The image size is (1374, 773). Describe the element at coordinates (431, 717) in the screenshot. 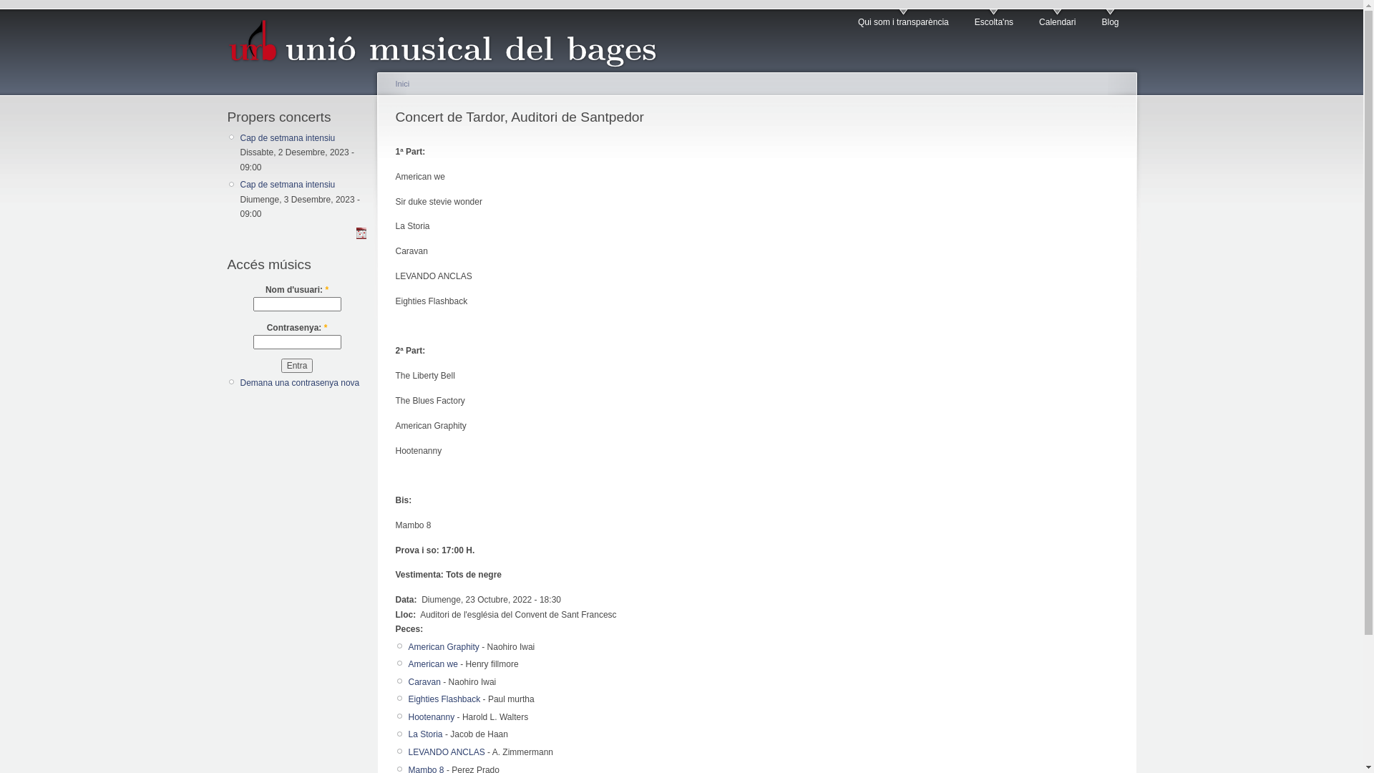

I see `Hootenanny` at that location.